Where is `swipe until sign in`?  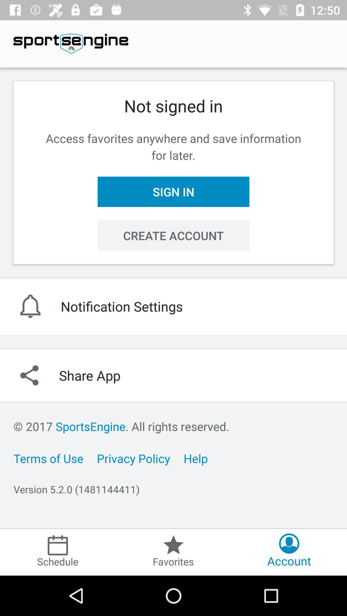 swipe until sign in is located at coordinates (173, 192).